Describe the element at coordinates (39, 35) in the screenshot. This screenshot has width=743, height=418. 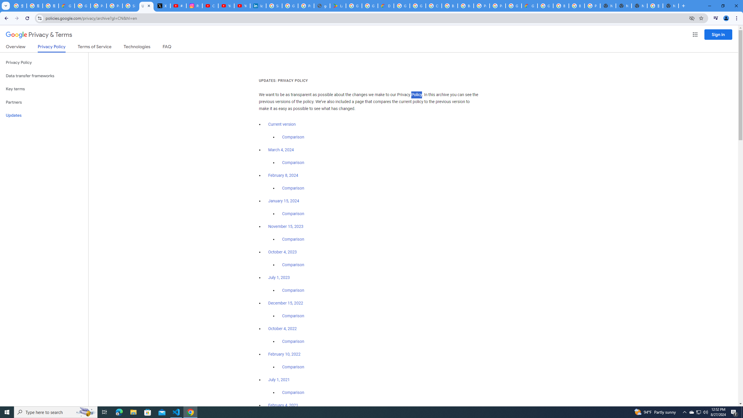
I see `Privacy & Terms` at that location.